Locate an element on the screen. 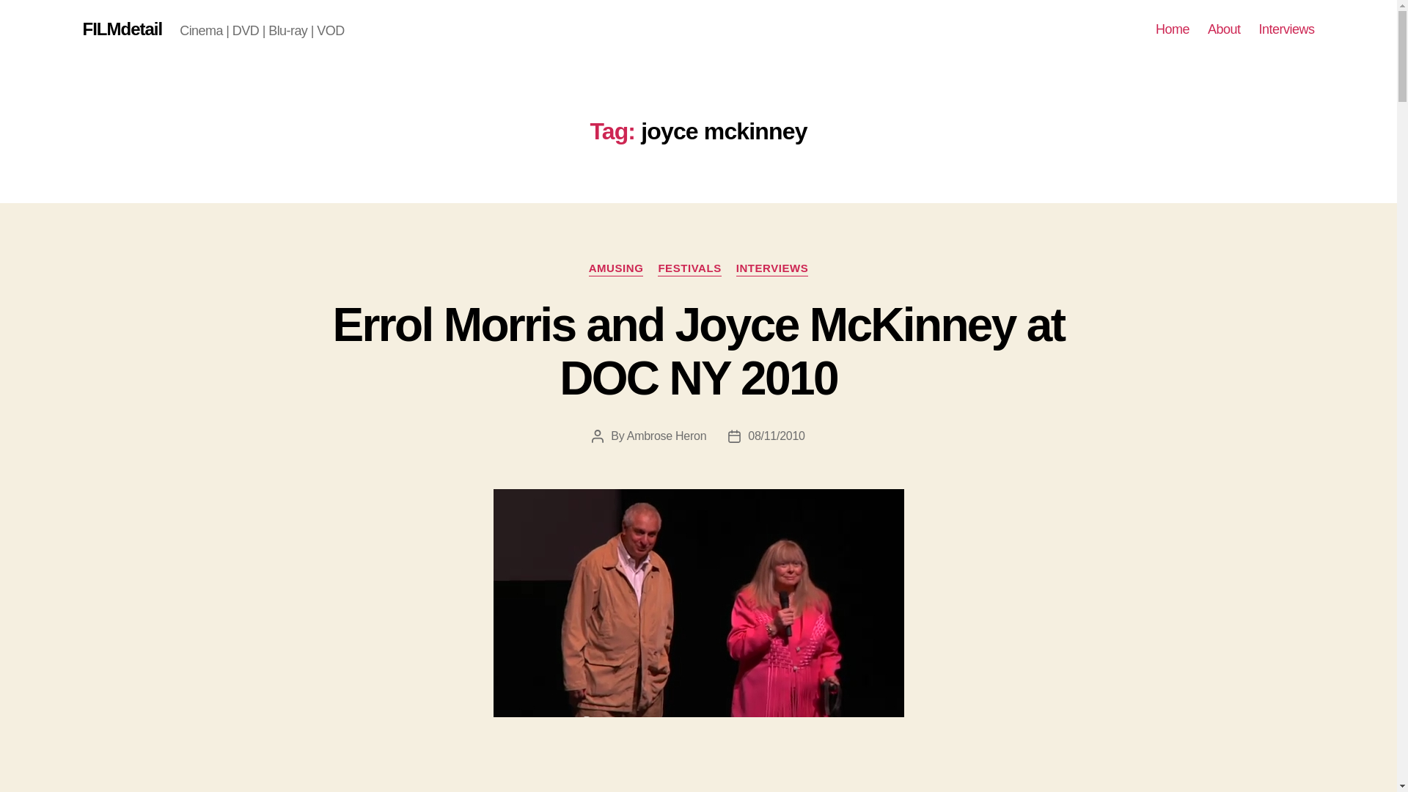 The height and width of the screenshot is (792, 1408). FESTIVALS is located at coordinates (689, 268).